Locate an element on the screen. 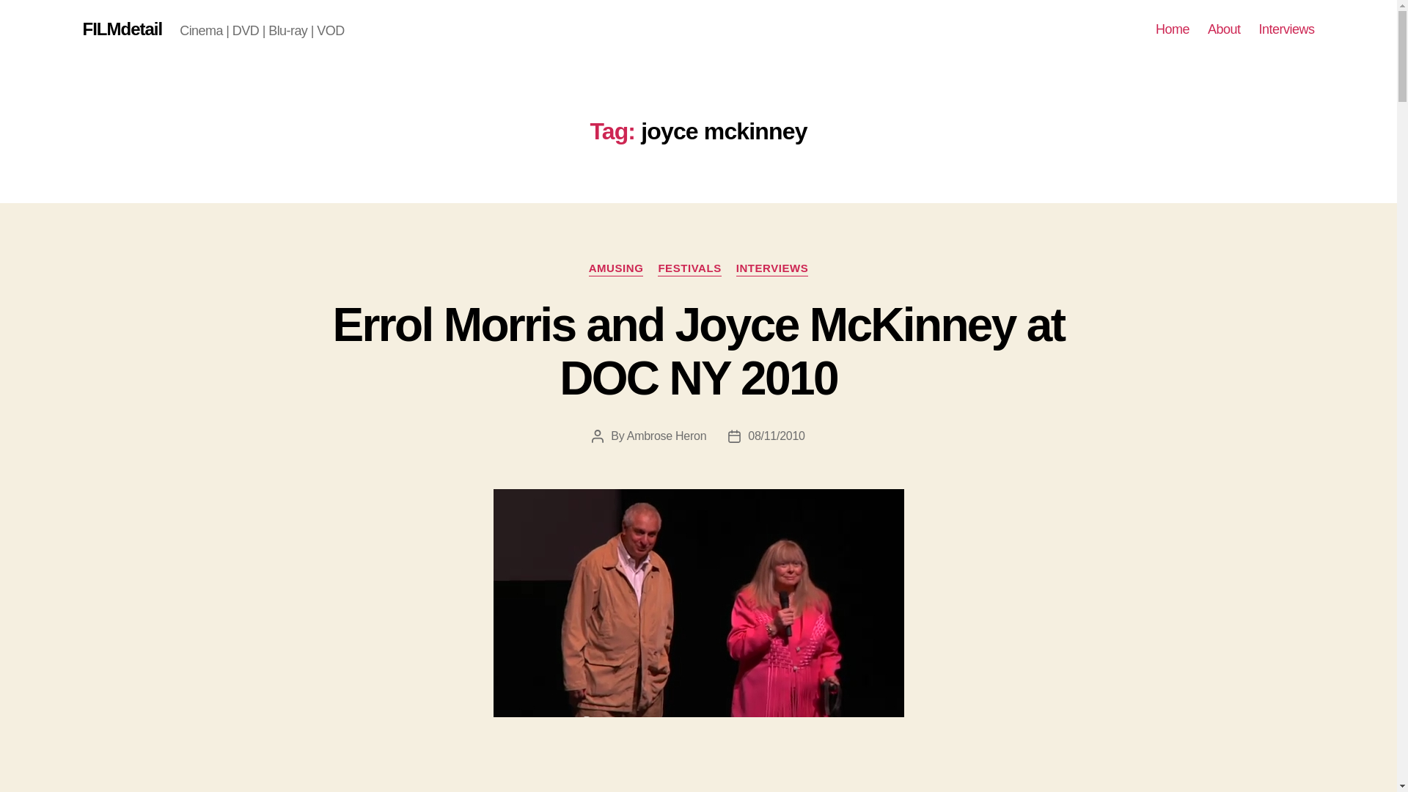 The height and width of the screenshot is (792, 1408). FESTIVALS is located at coordinates (689, 268).